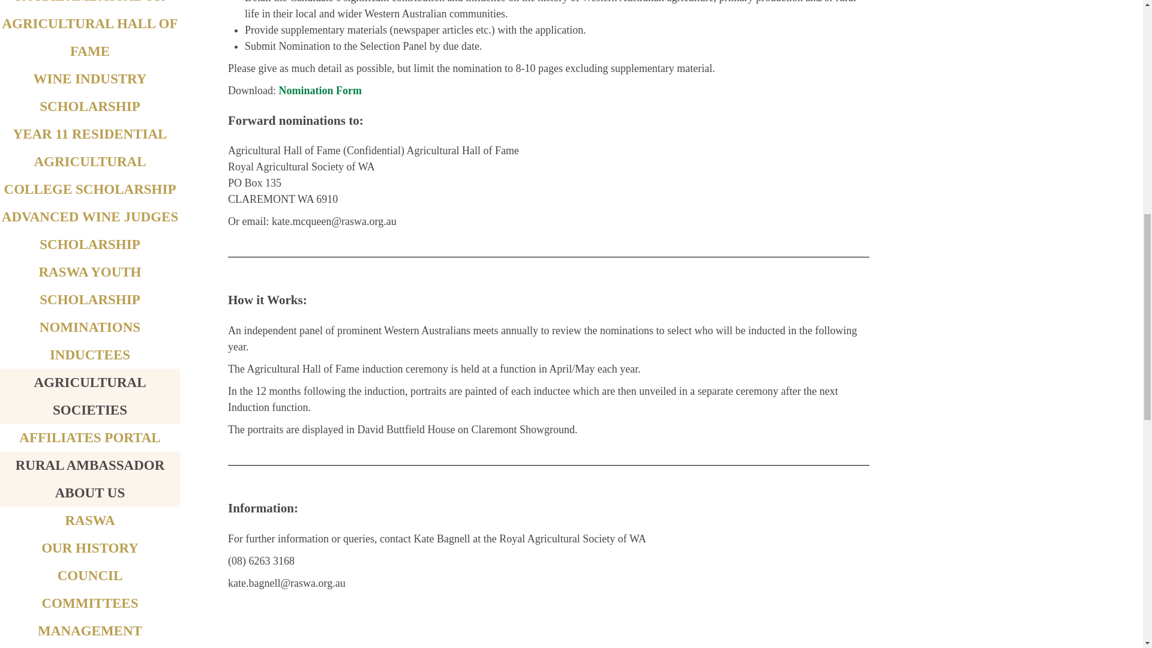  I want to click on INDUCTEES, so click(89, 354).